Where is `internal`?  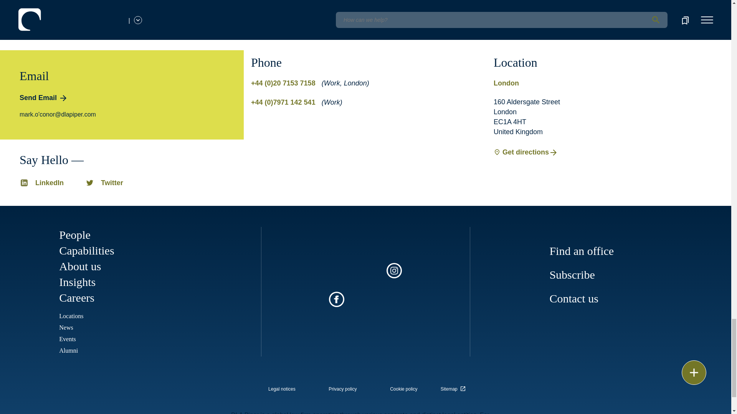
internal is located at coordinates (282, 389).